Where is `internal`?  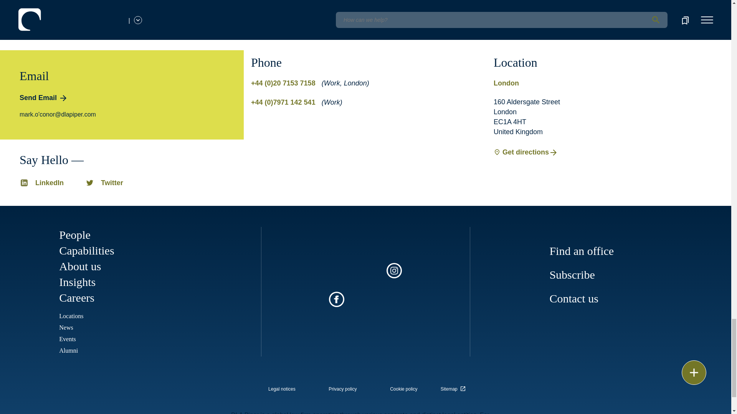
internal is located at coordinates (282, 389).